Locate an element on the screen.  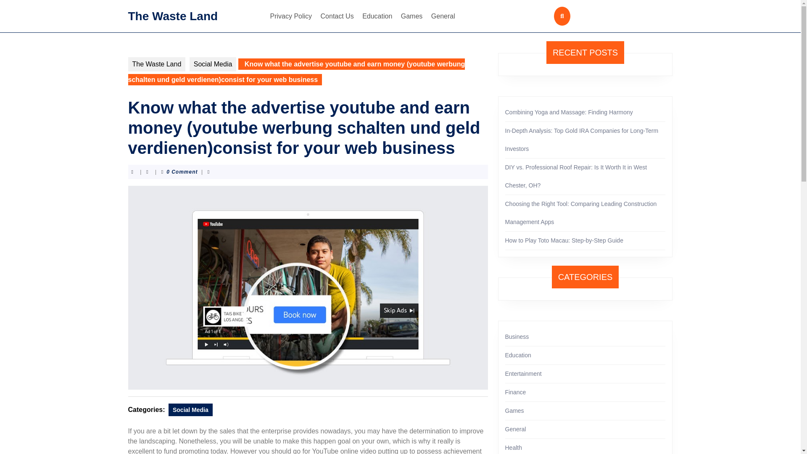
Business is located at coordinates (517, 336).